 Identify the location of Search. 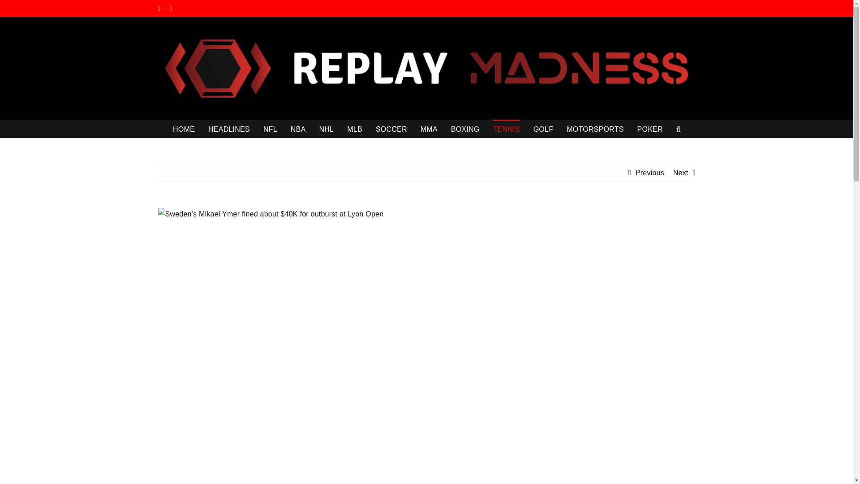
(678, 128).